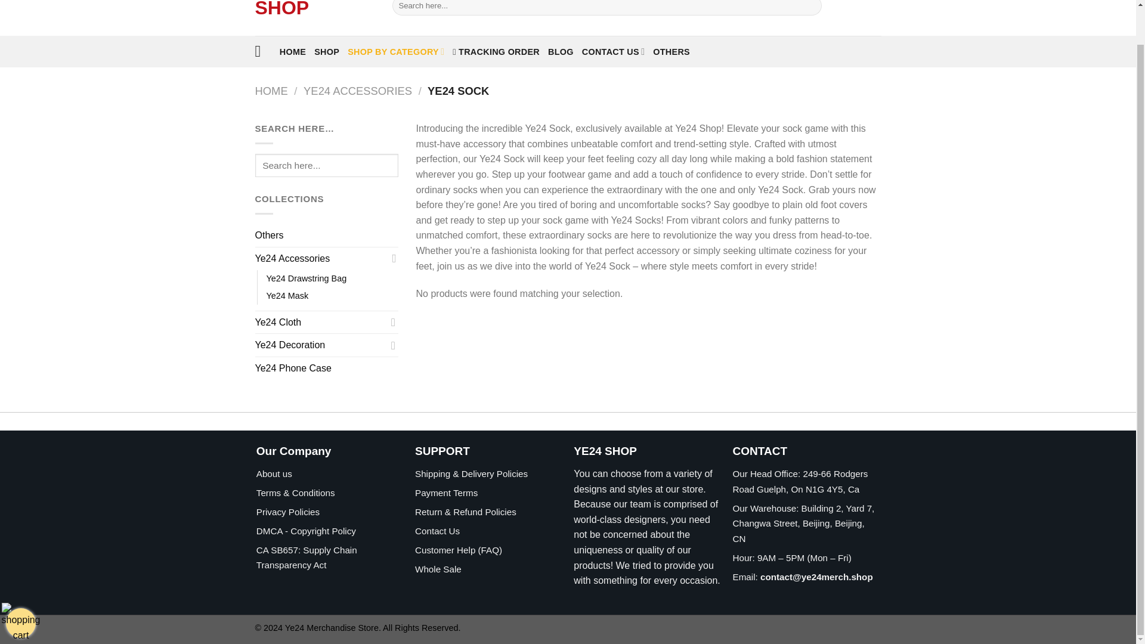 The width and height of the screenshot is (1145, 644). Describe the element at coordinates (315, 18) in the screenshot. I see `Ye24 Shop - Official Ye24 Merchandise Store` at that location.